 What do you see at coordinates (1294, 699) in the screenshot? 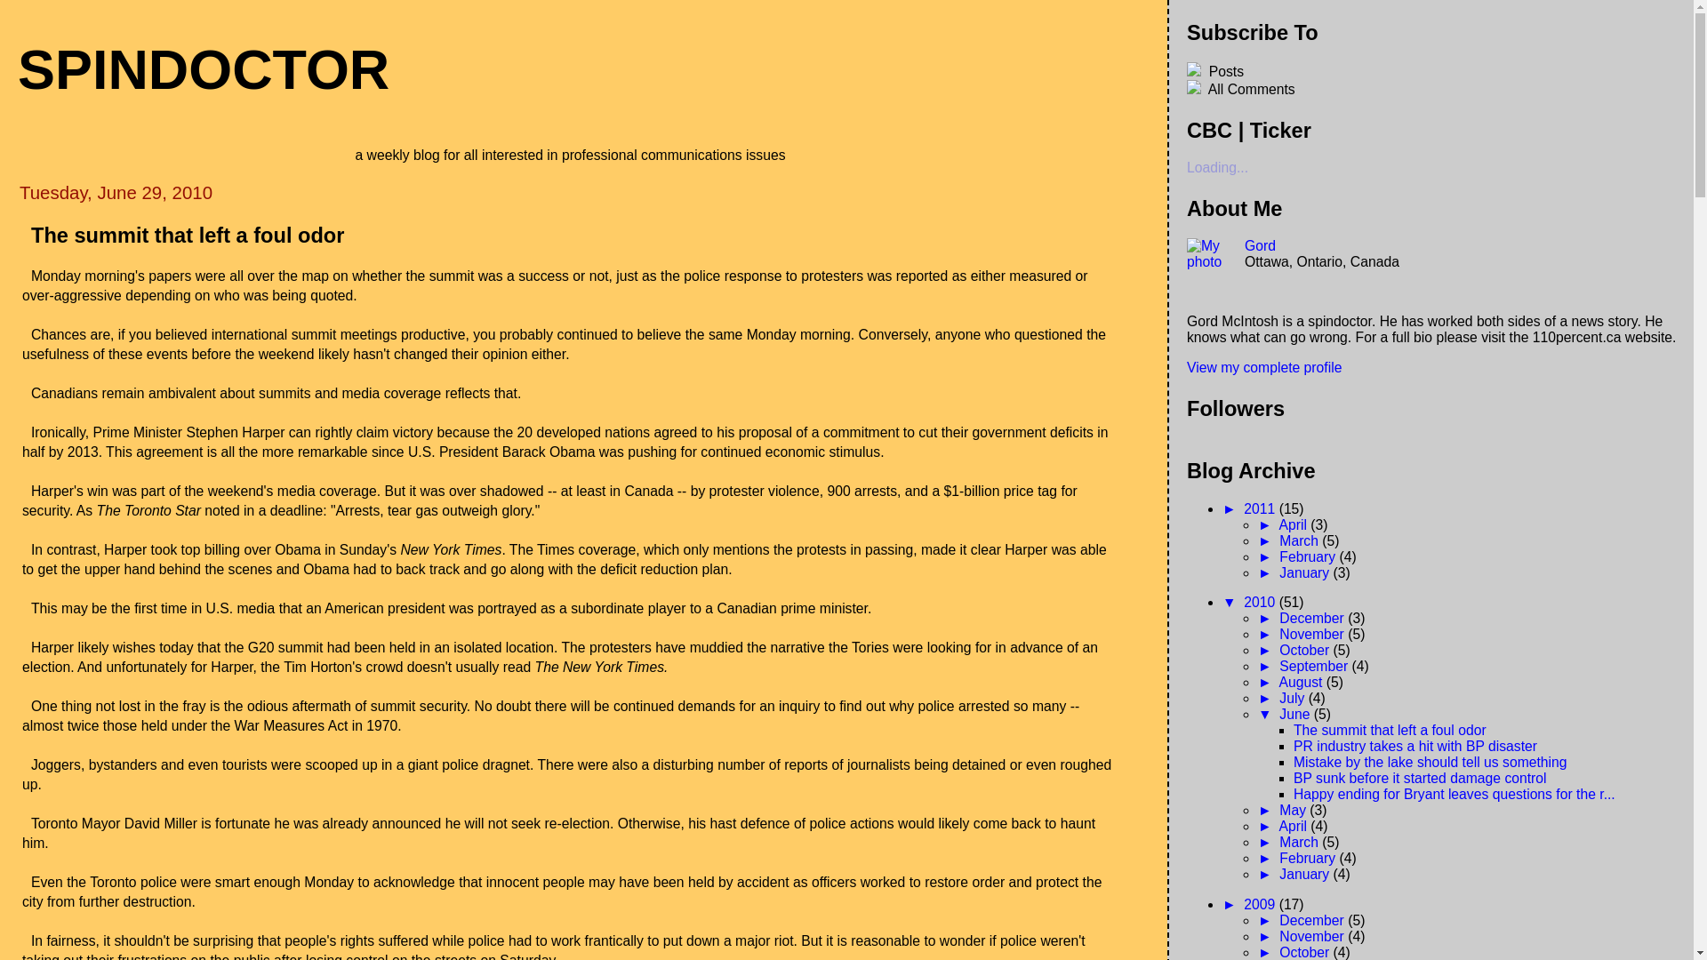
I see `July` at bounding box center [1294, 699].